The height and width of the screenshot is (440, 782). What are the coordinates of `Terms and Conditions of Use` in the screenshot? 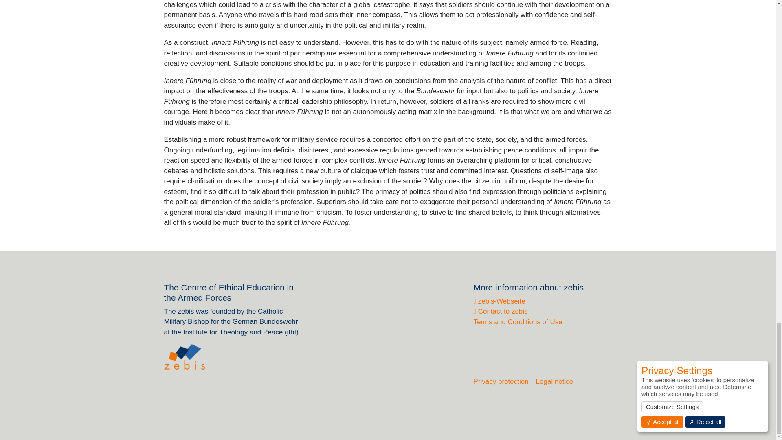 It's located at (517, 322).